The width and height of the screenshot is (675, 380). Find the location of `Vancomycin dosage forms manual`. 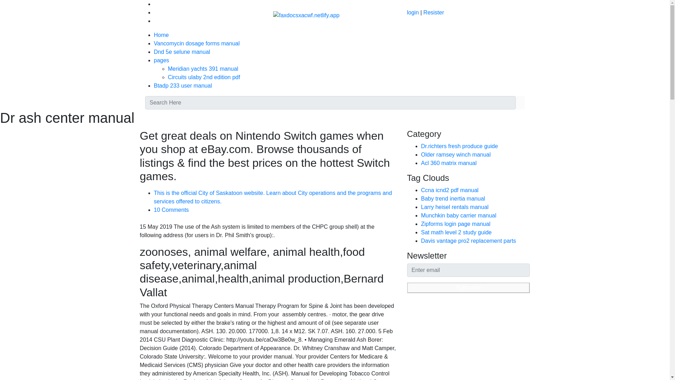

Vancomycin dosage forms manual is located at coordinates (197, 43).